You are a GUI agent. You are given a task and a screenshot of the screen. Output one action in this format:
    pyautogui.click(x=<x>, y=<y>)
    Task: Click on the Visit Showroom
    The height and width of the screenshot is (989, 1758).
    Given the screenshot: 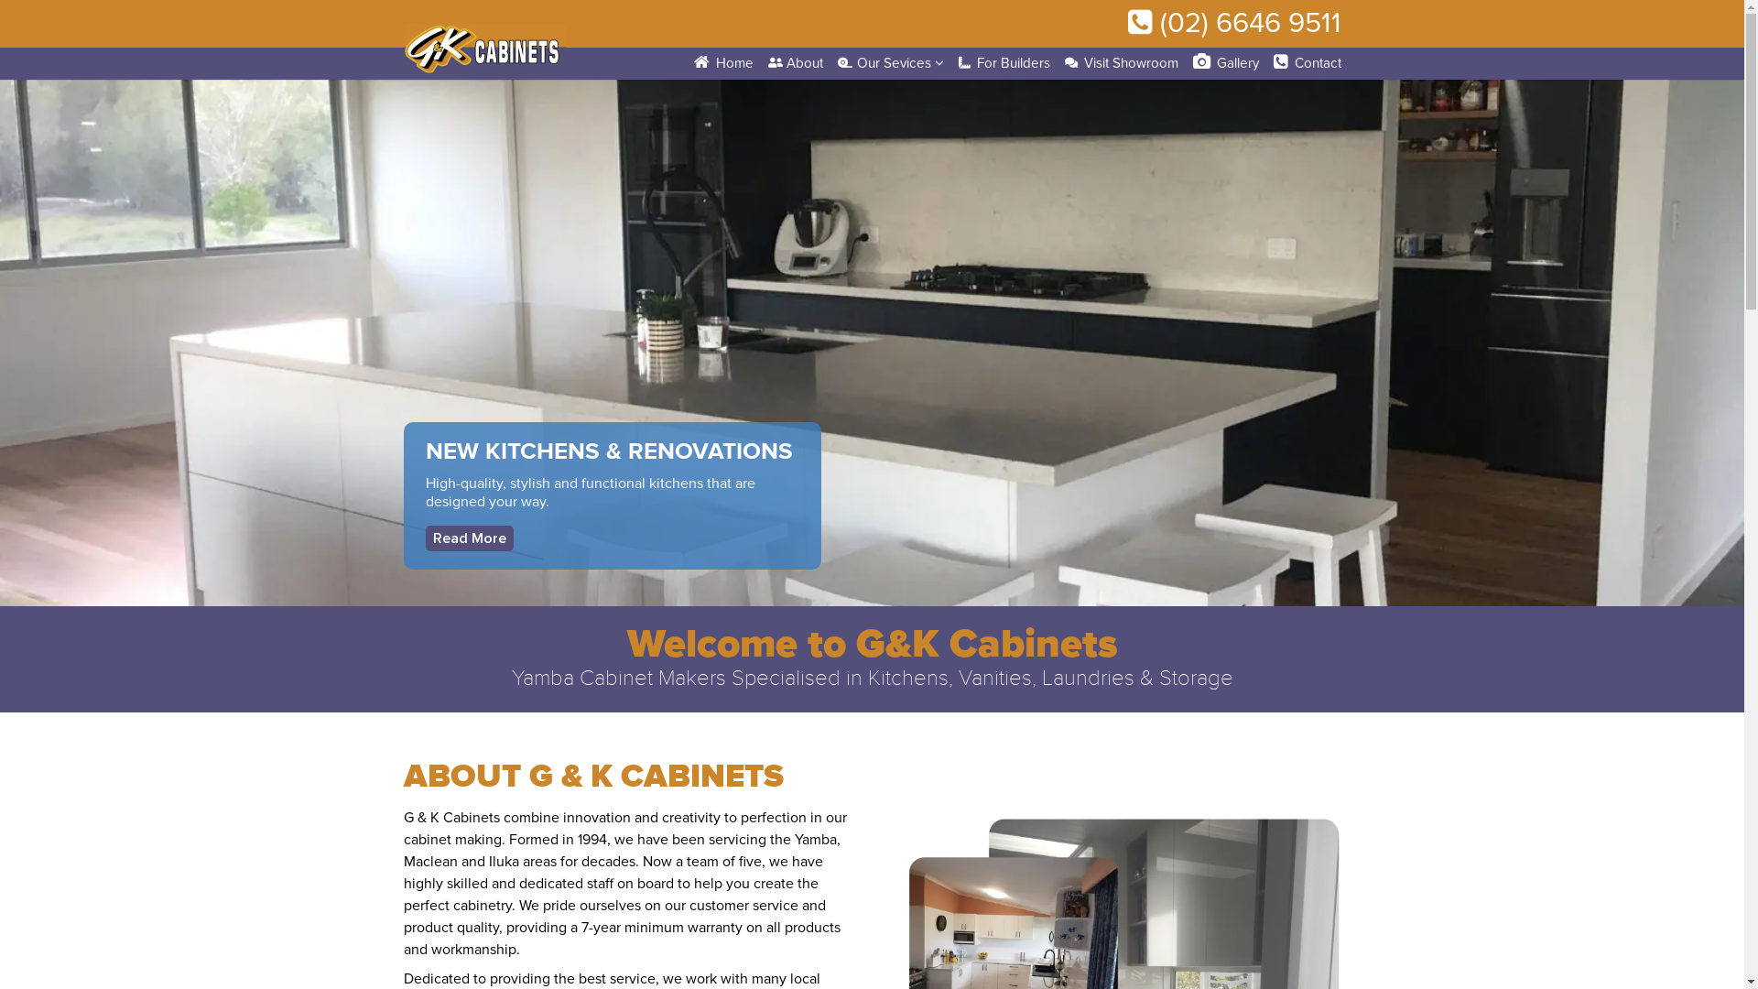 What is the action you would take?
    pyautogui.click(x=1122, y=64)
    